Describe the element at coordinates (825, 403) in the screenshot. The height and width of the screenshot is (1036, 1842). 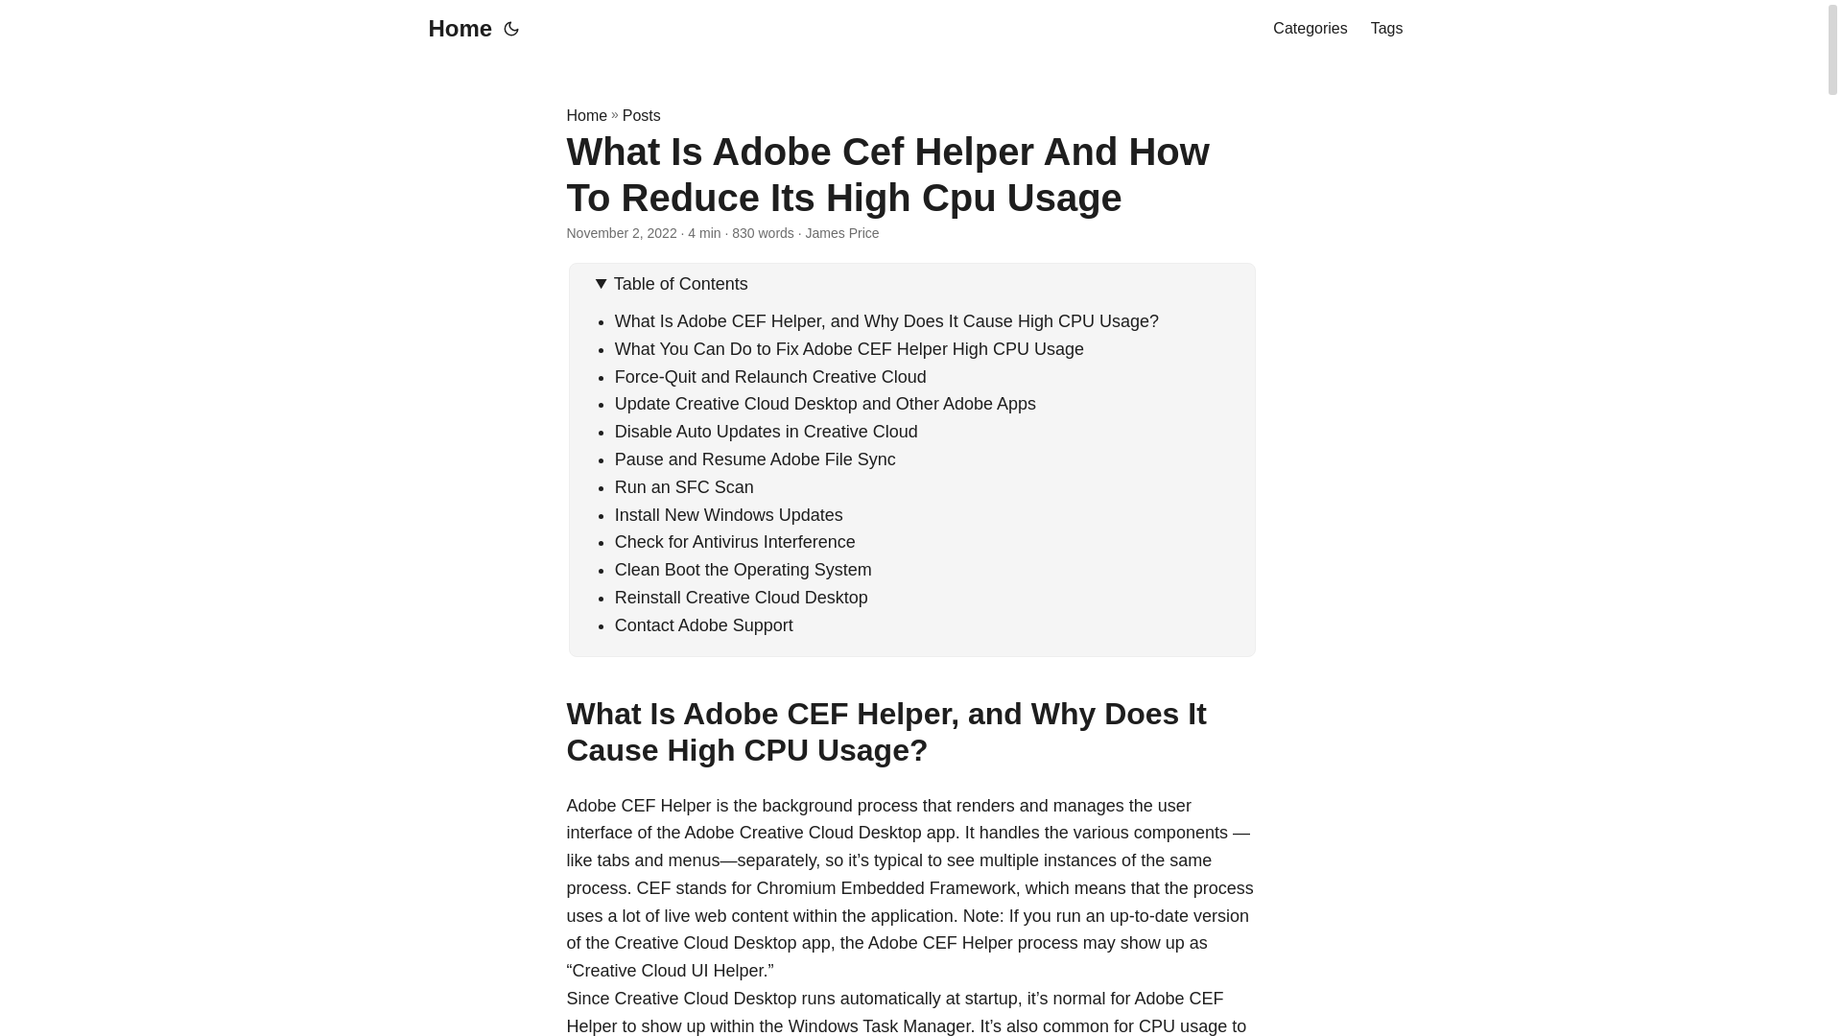
I see `Update Creative Cloud Desktop and Other Adobe Apps` at that location.